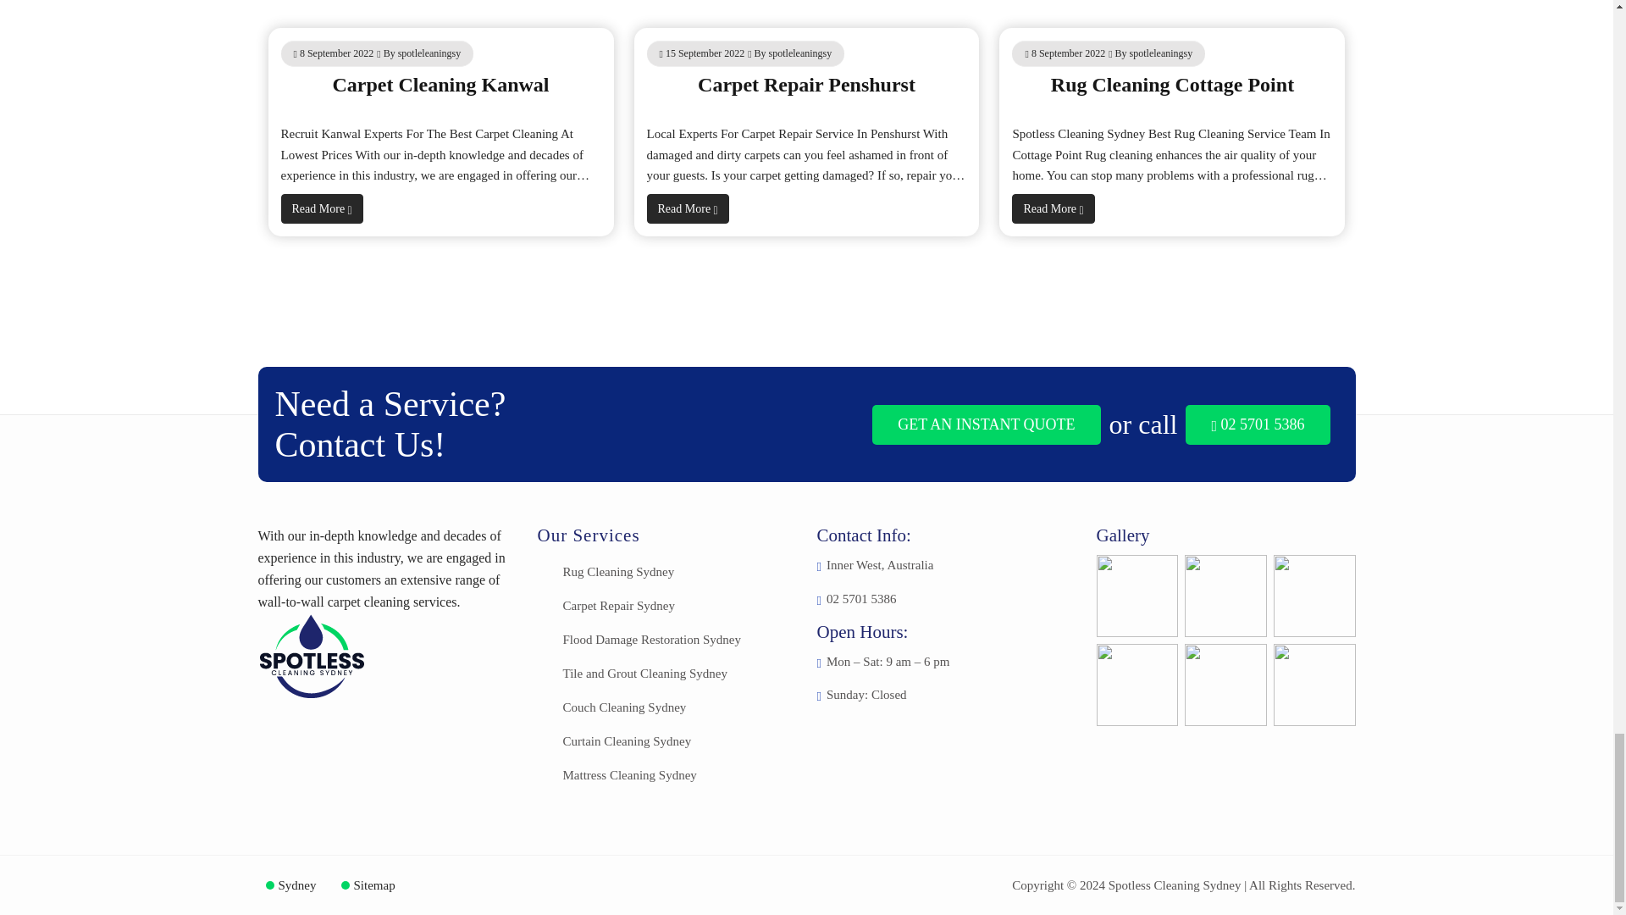 This screenshot has height=915, width=1626. What do you see at coordinates (806, 85) in the screenshot?
I see `Carpet Repair Penshurst` at bounding box center [806, 85].